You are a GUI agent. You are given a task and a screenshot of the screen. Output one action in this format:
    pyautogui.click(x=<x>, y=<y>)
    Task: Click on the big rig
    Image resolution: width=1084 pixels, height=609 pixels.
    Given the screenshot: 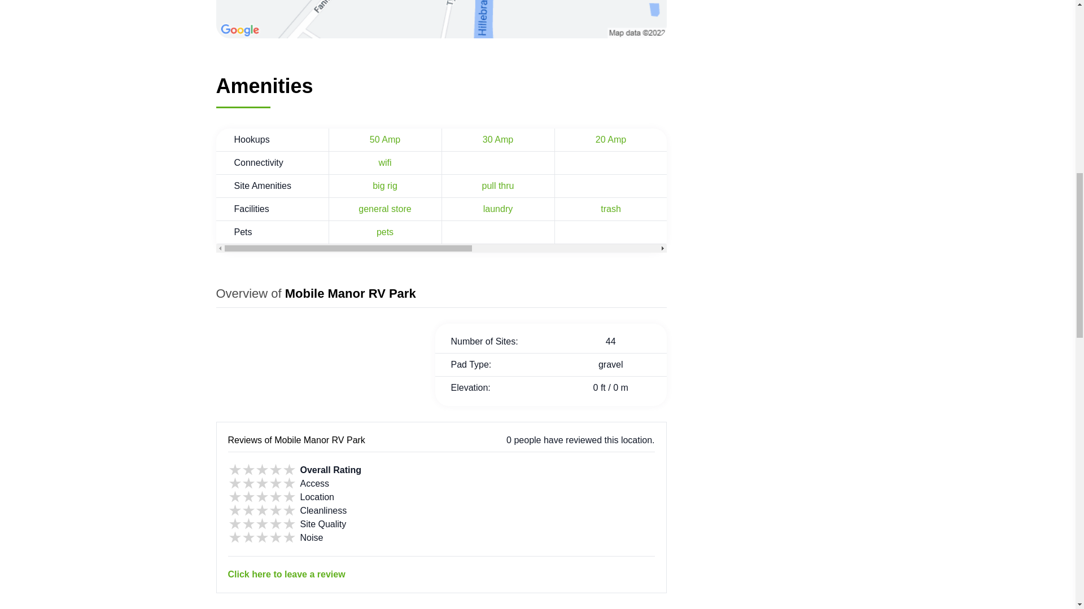 What is the action you would take?
    pyautogui.click(x=385, y=185)
    